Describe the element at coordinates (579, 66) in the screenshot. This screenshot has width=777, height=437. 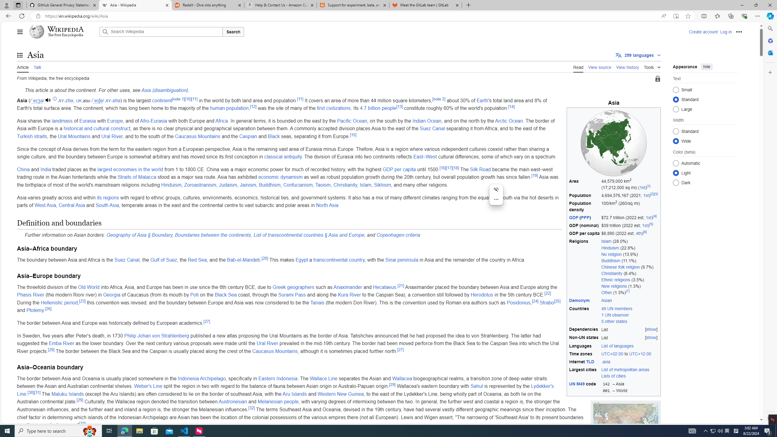
I see `Read` at that location.